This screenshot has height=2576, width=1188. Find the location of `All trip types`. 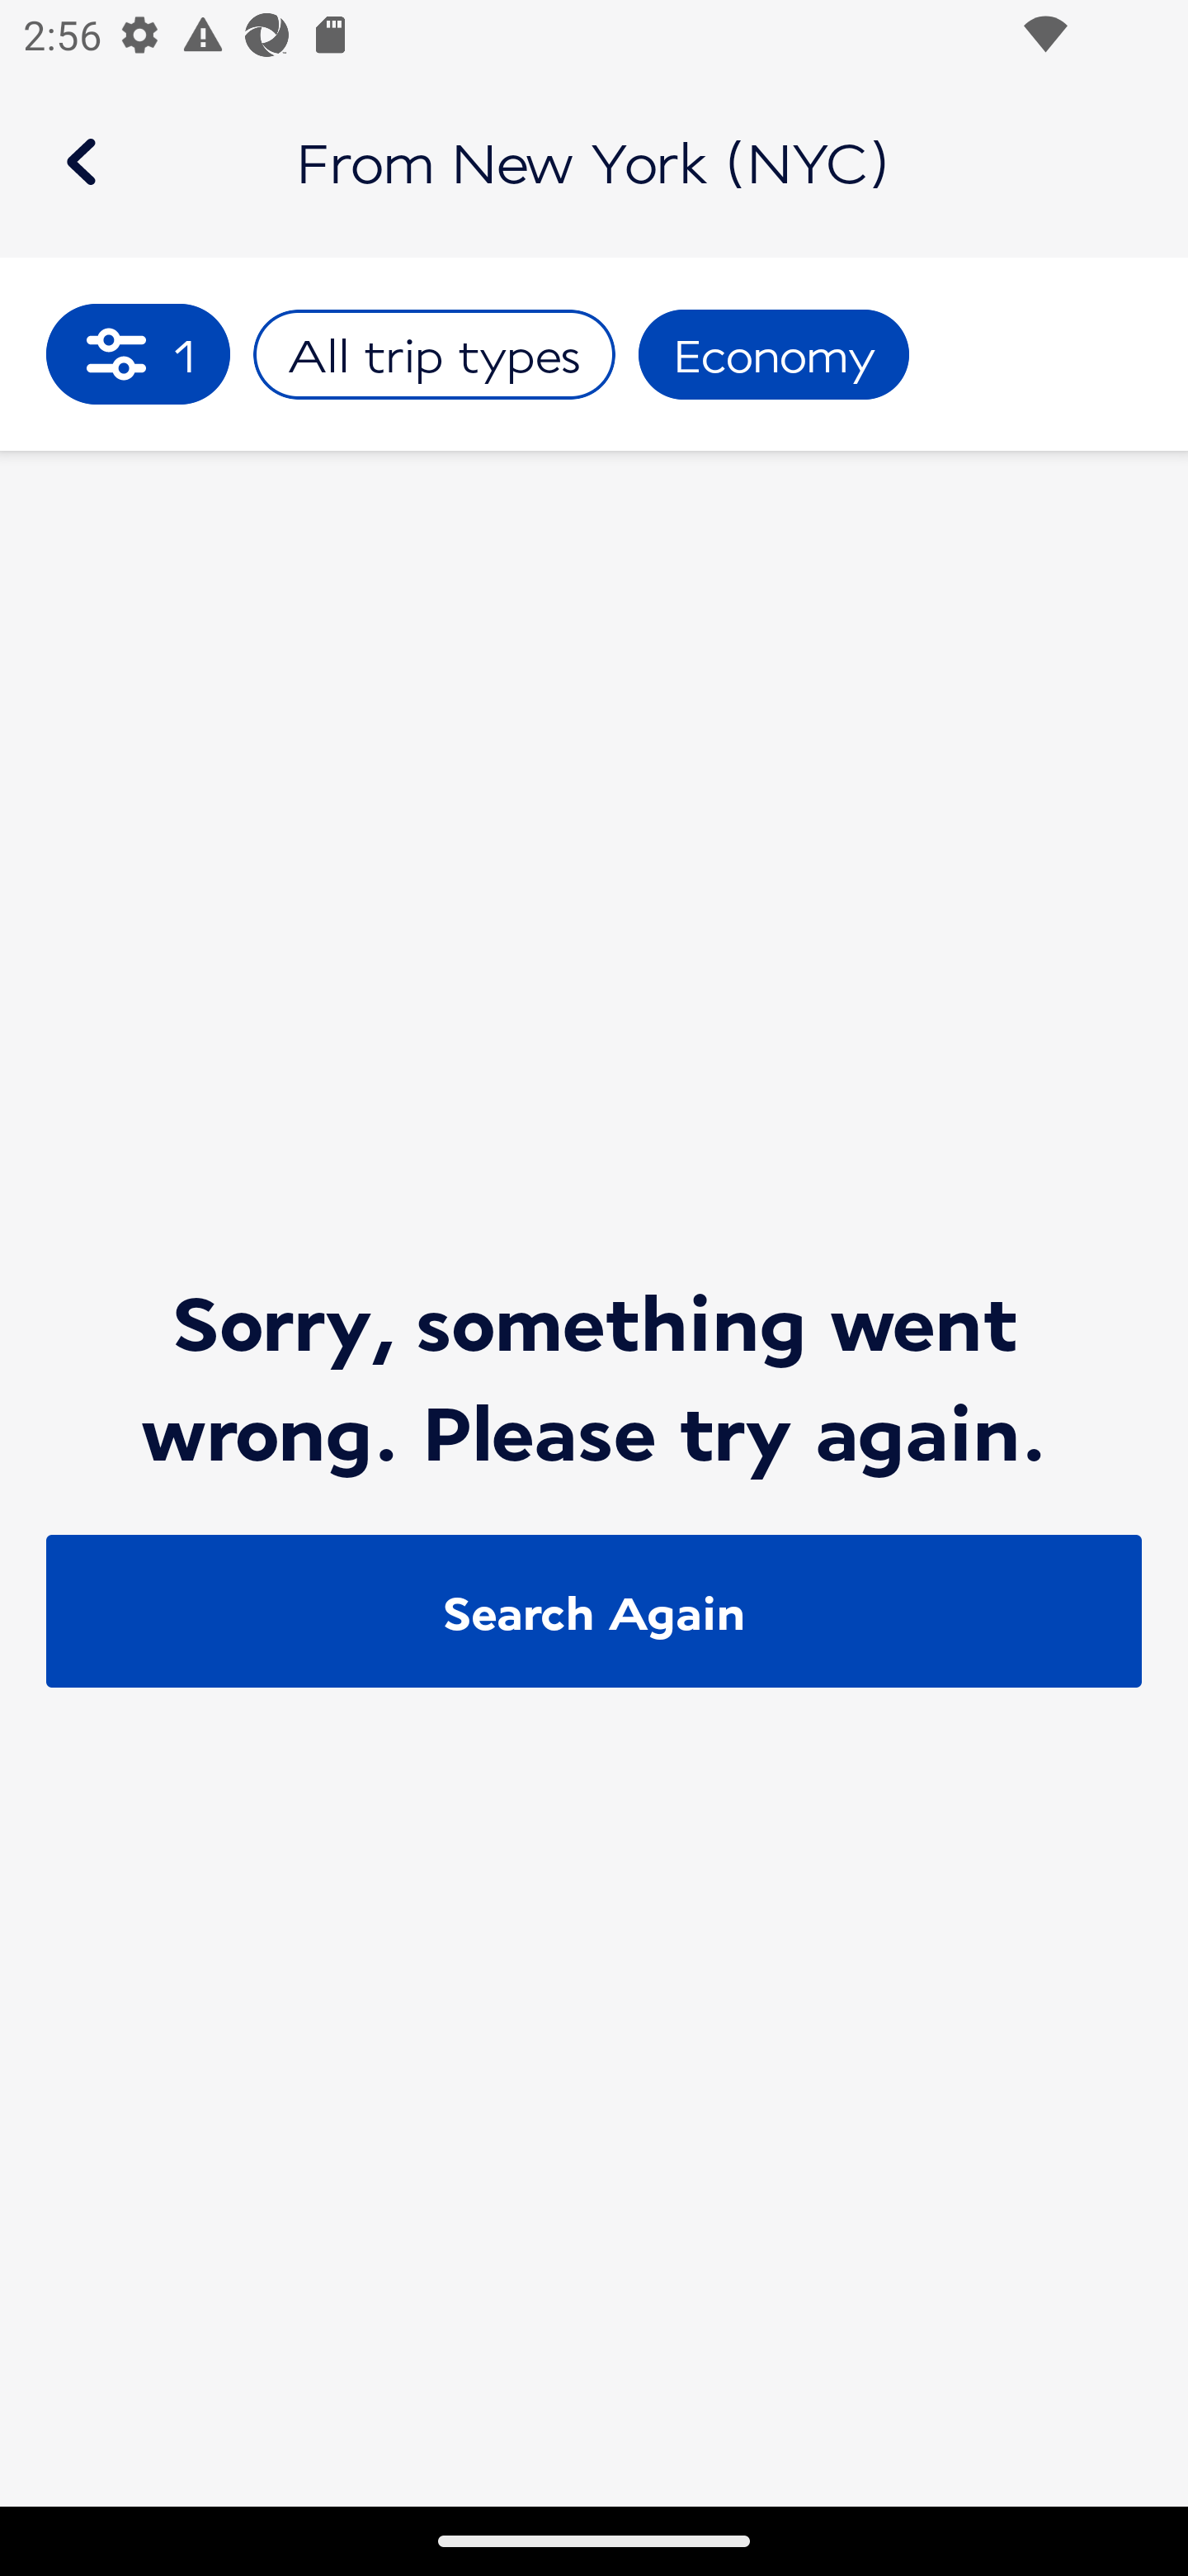

All trip types is located at coordinates (434, 355).